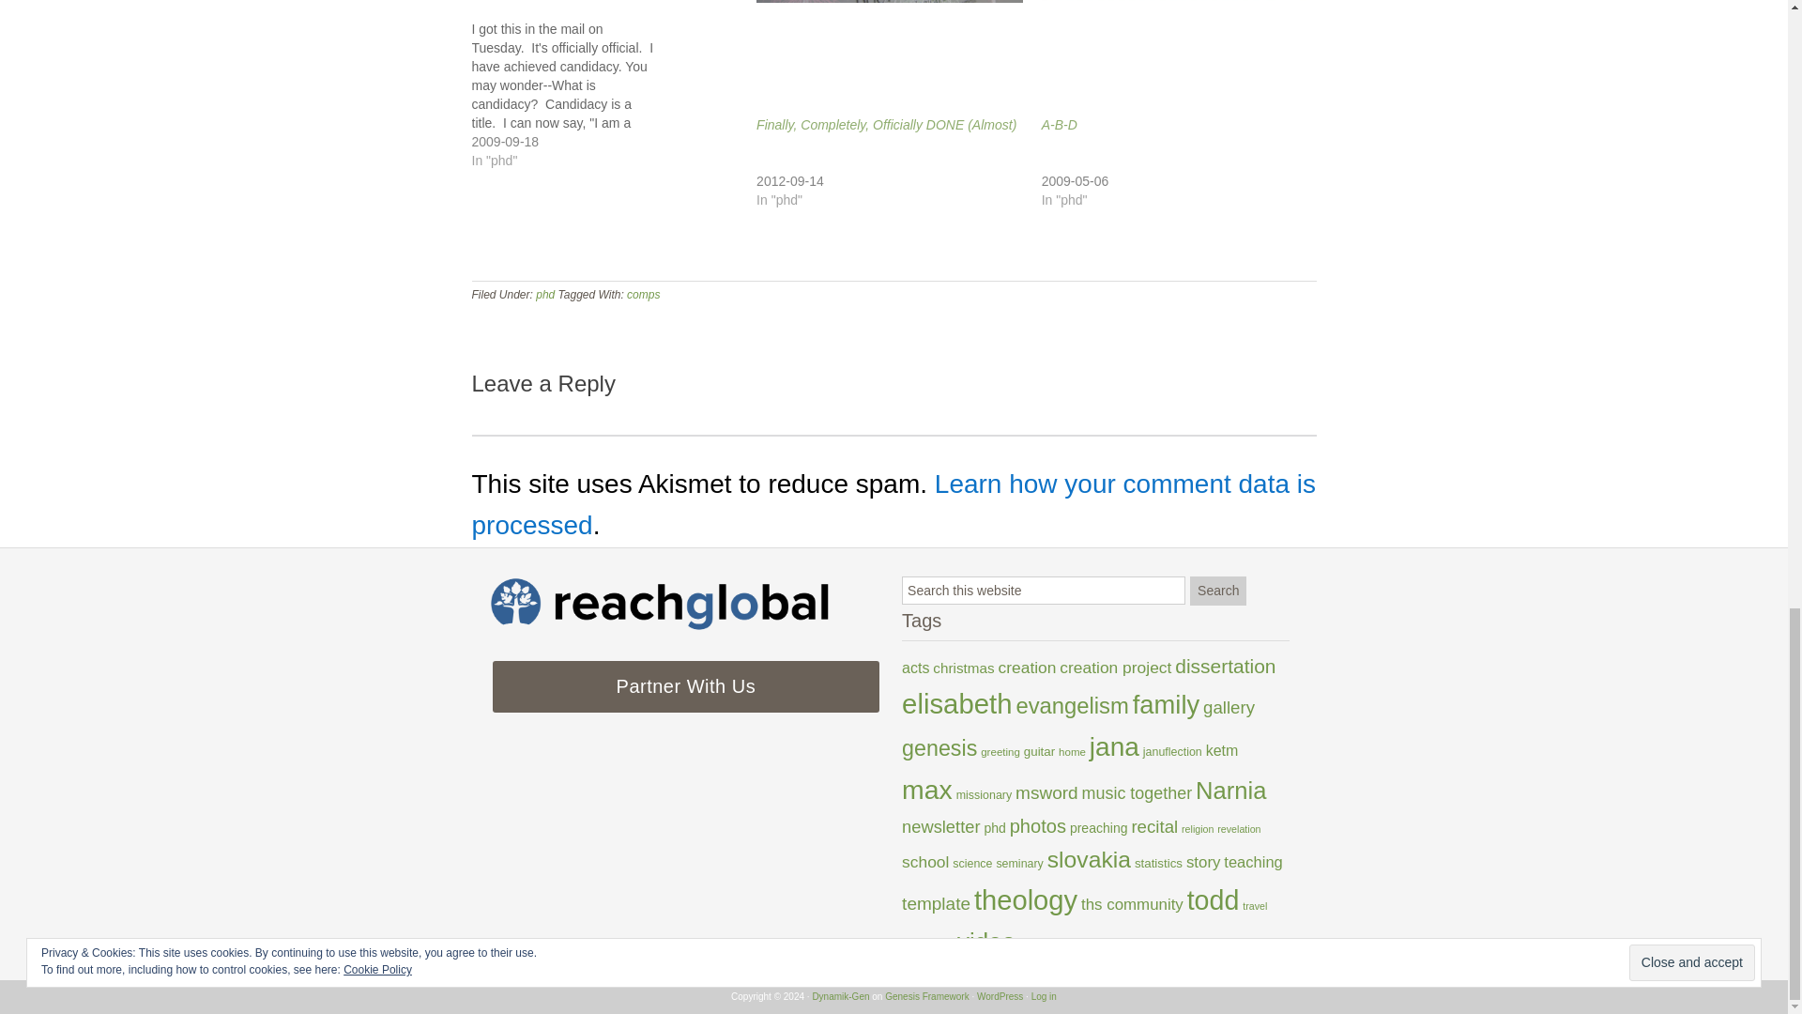 The image size is (1802, 1014). Describe the element at coordinates (1218, 591) in the screenshot. I see `Search` at that location.